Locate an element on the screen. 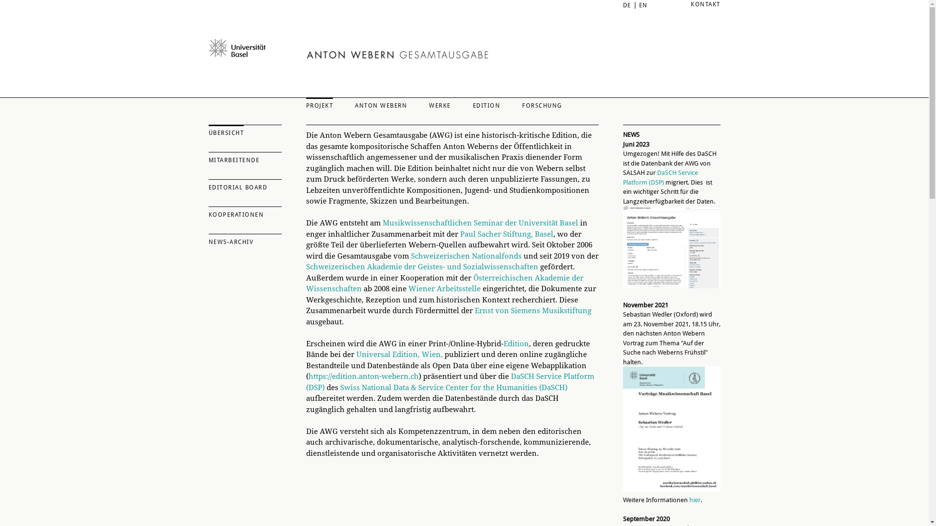 This screenshot has width=936, height=526. EDITION is located at coordinates (487, 104).